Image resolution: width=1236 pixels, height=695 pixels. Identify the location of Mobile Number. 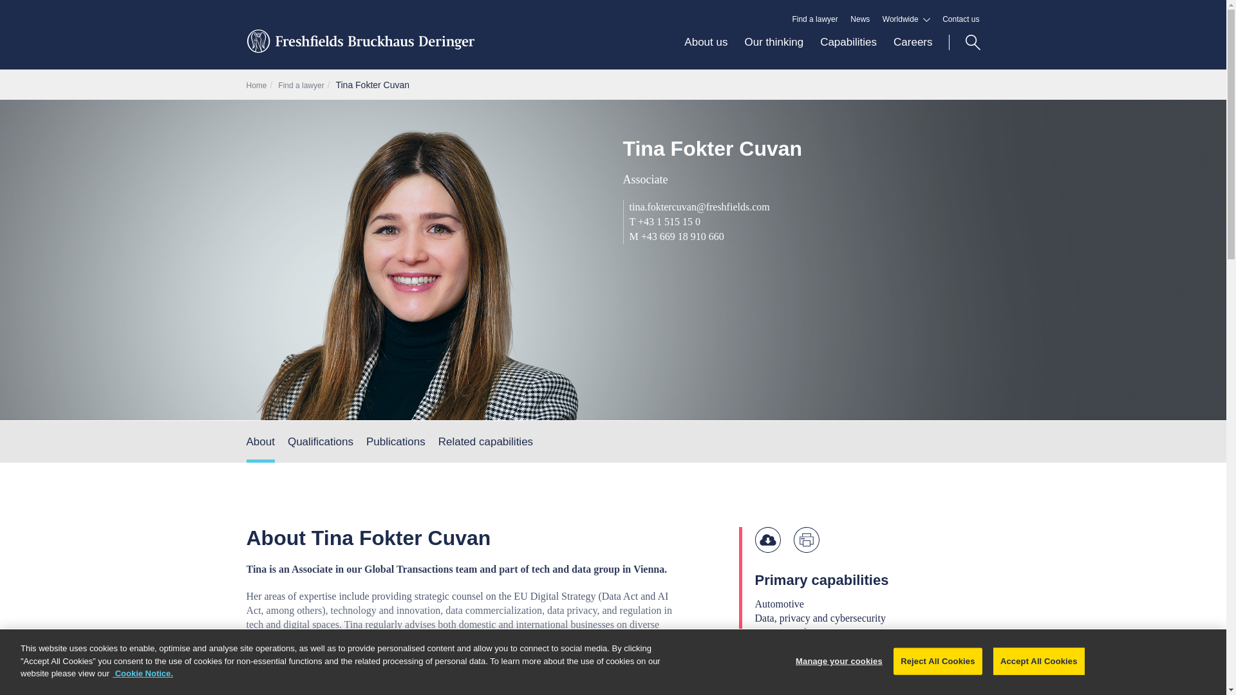
(635, 236).